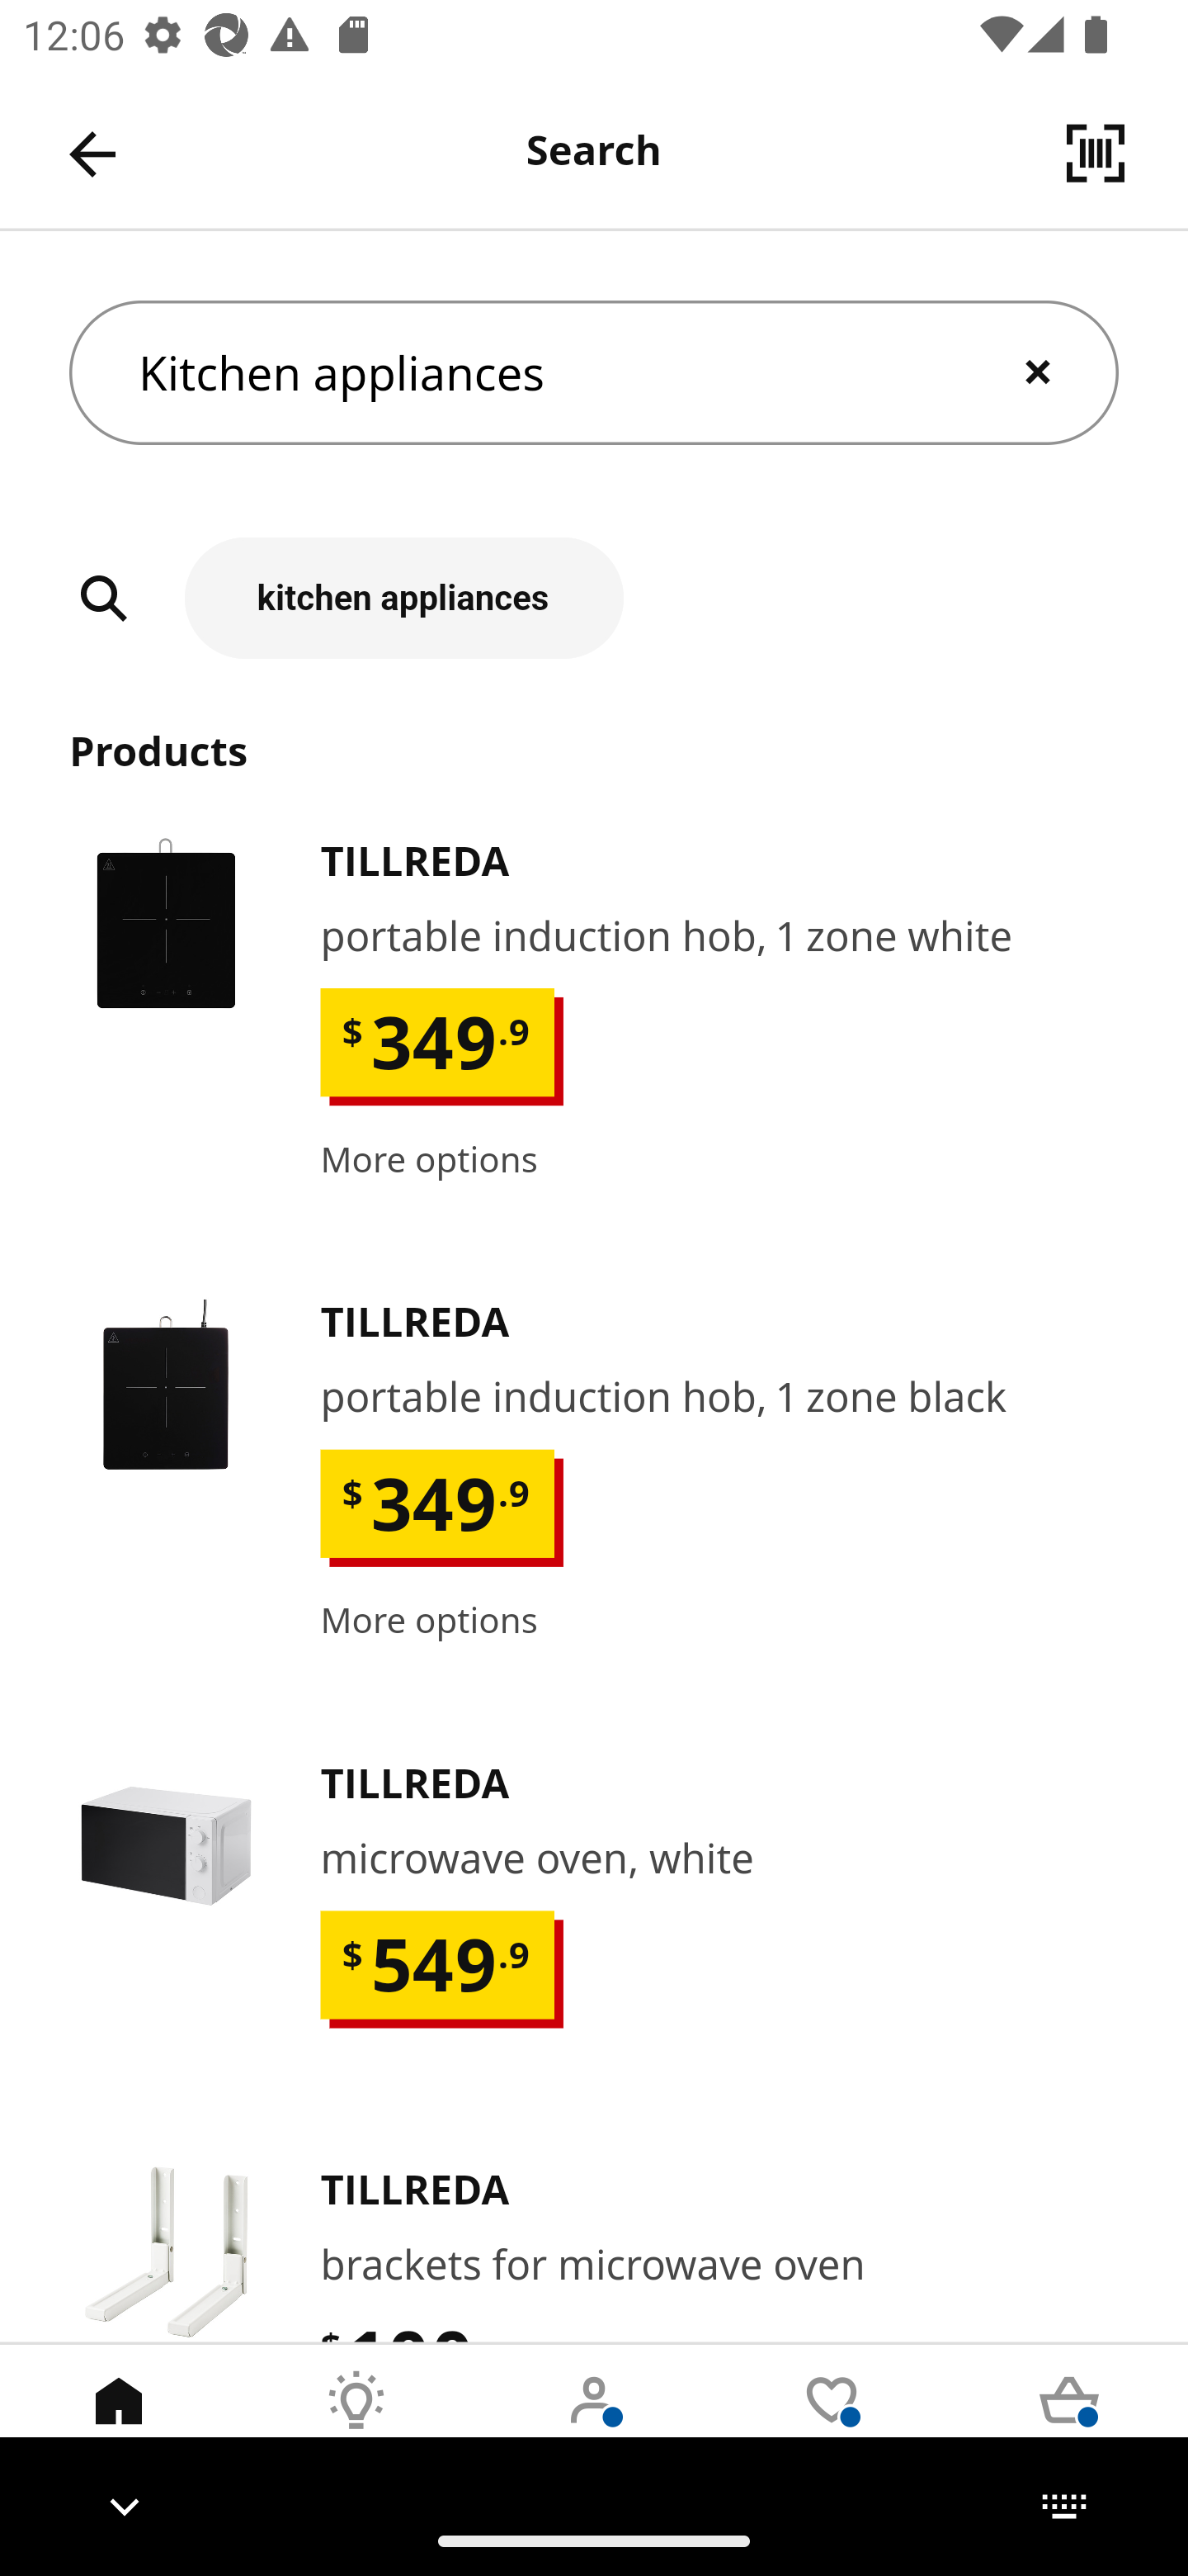  I want to click on ​T​I​L​L​R​E​D​A​
microwave oven, white
$
549
.9, so click(594, 1934).